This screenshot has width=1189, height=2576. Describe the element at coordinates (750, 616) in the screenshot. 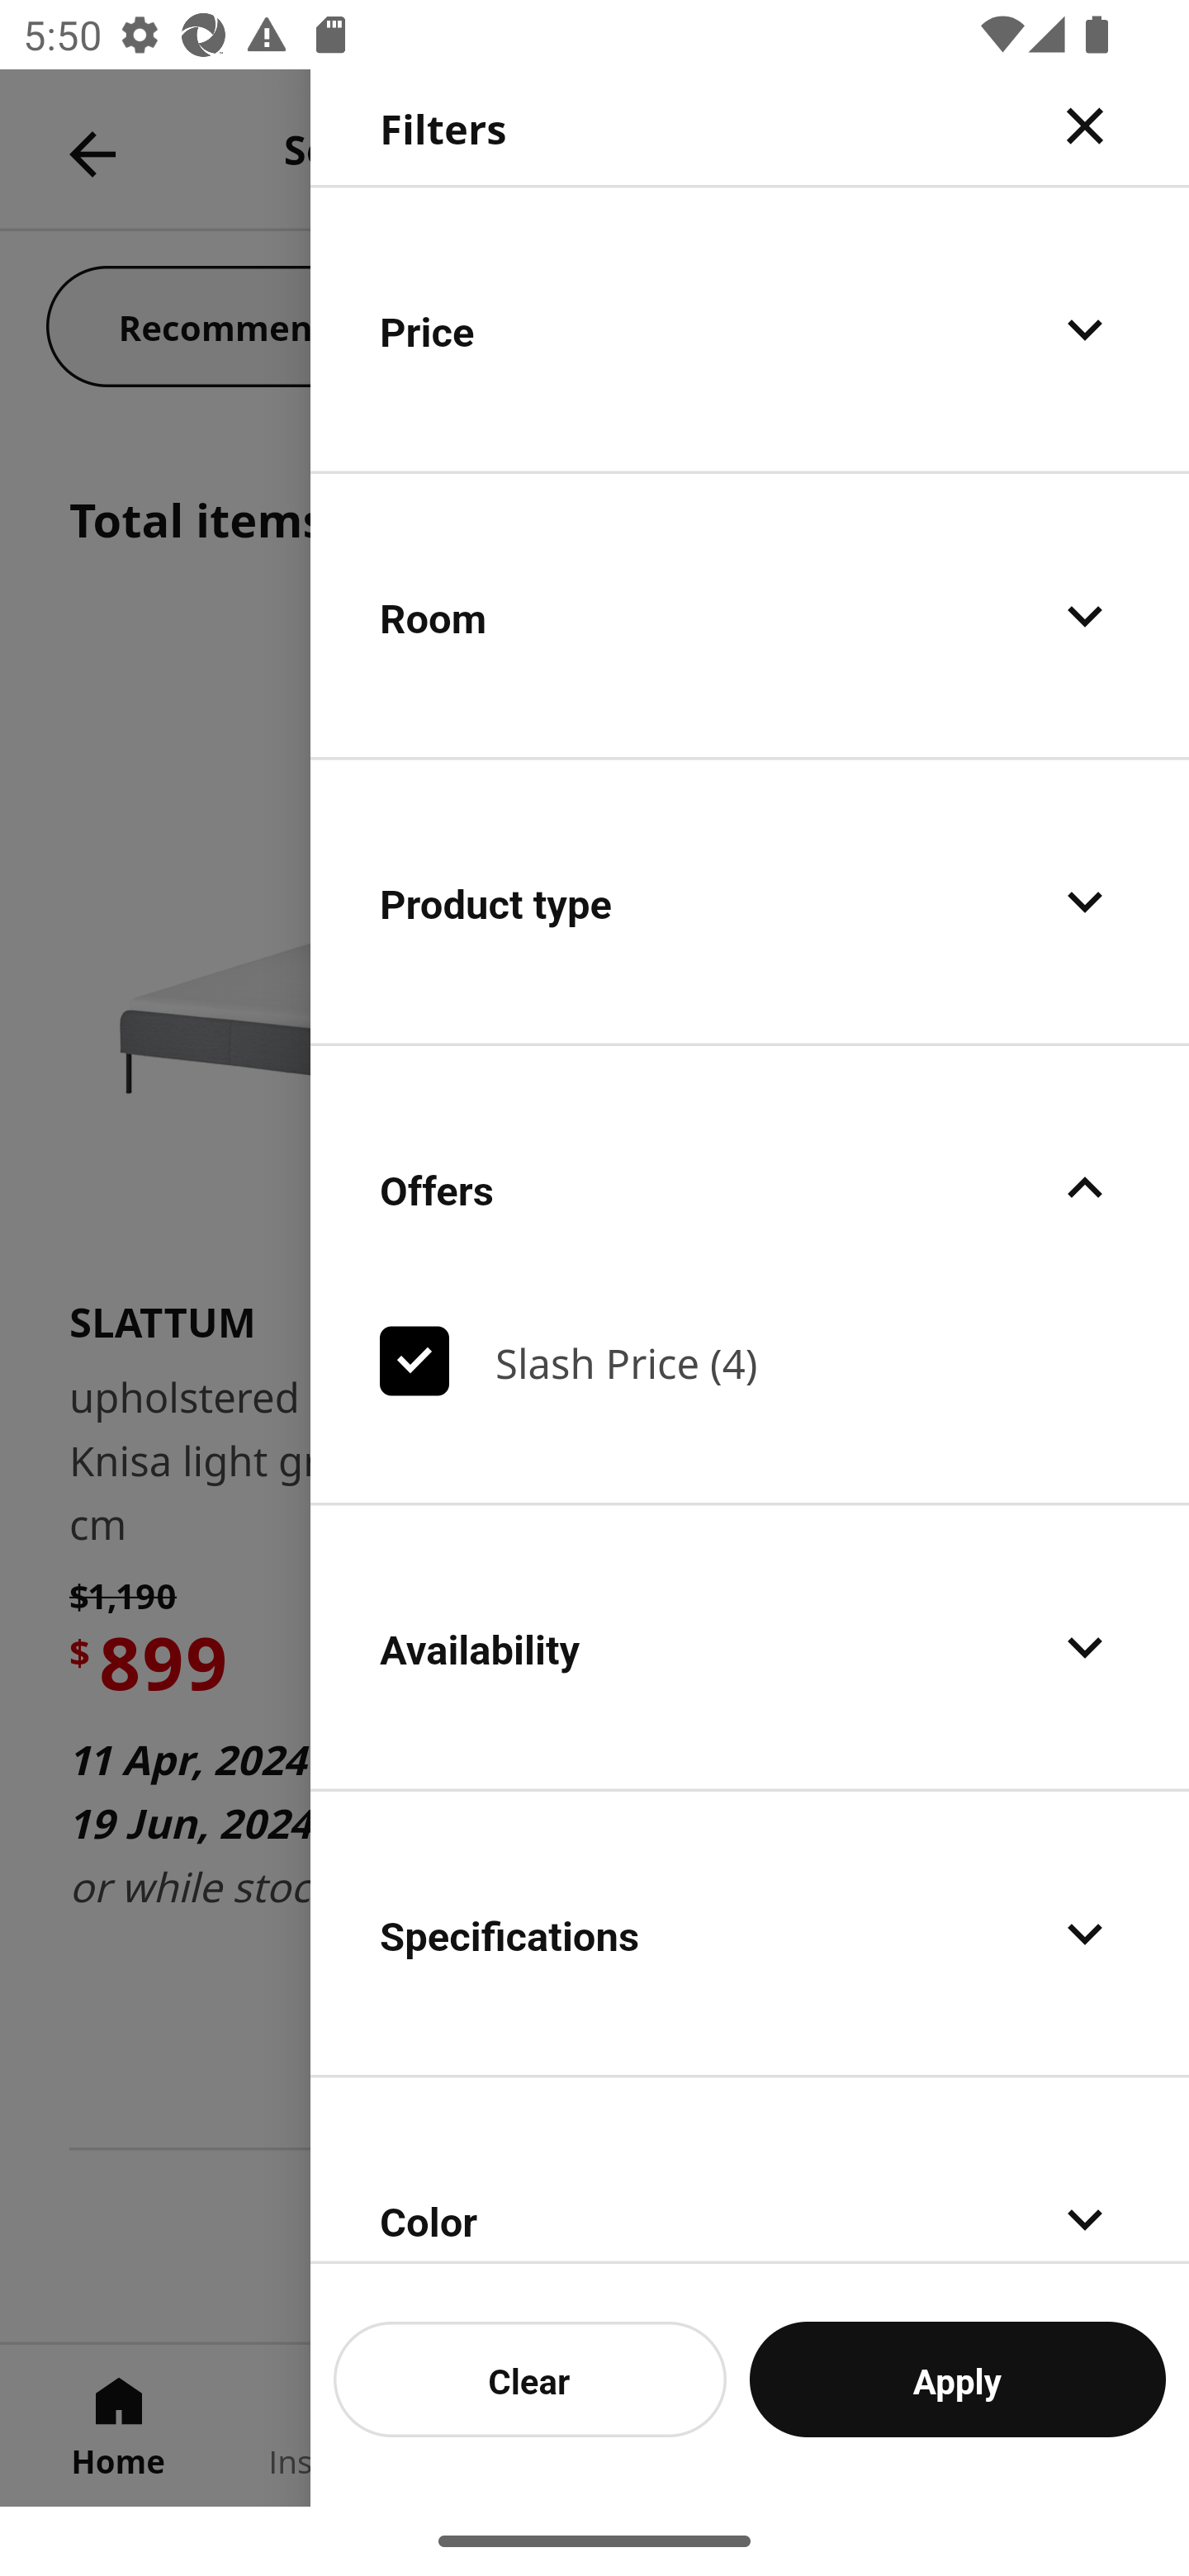

I see `Room` at that location.